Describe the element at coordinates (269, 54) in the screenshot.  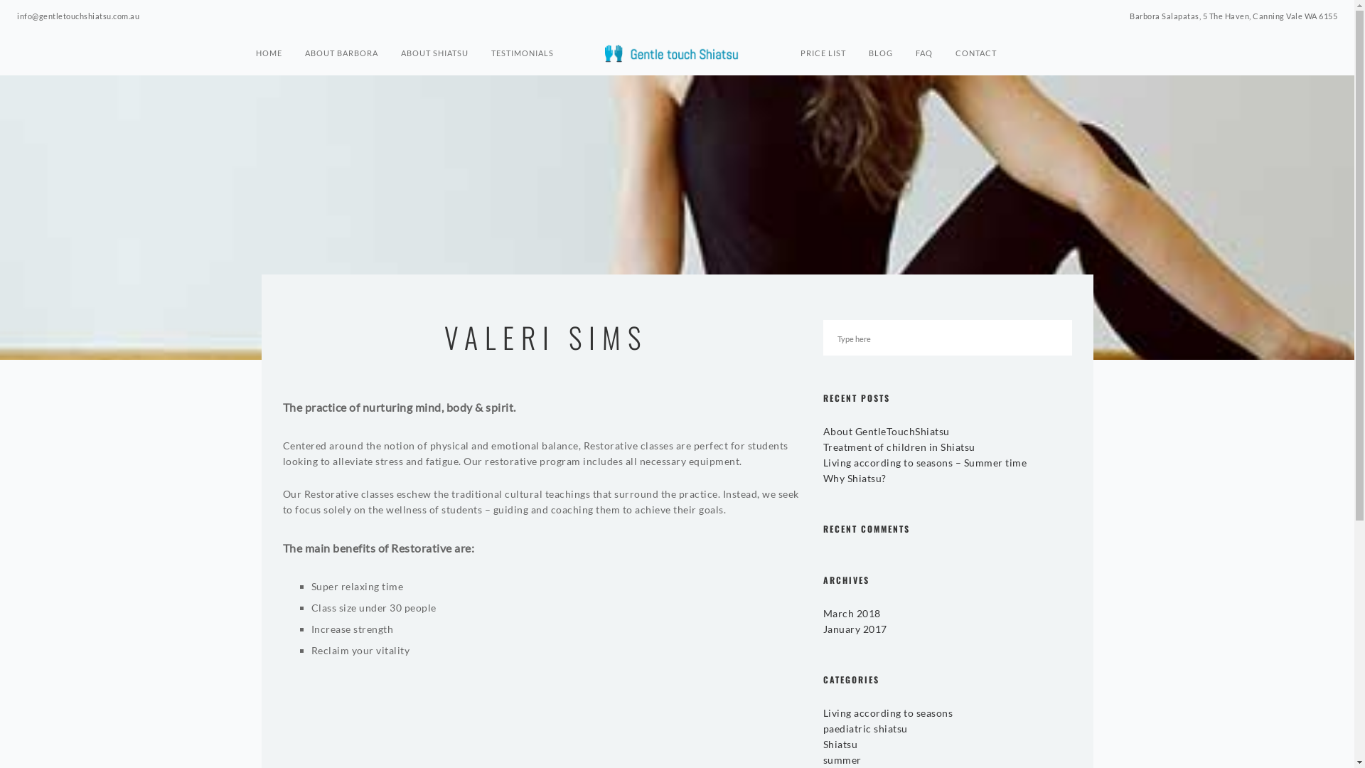
I see `HOME` at that location.